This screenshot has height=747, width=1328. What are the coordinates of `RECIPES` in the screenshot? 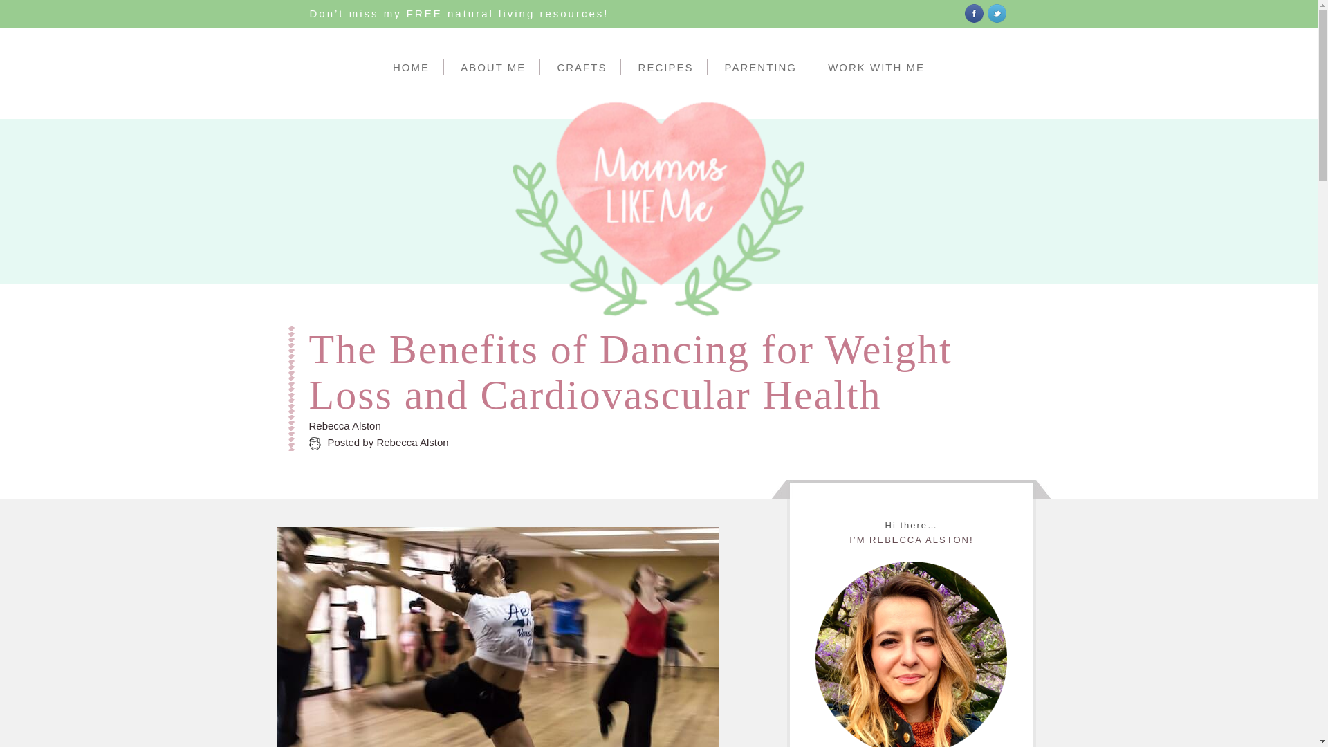 It's located at (665, 66).